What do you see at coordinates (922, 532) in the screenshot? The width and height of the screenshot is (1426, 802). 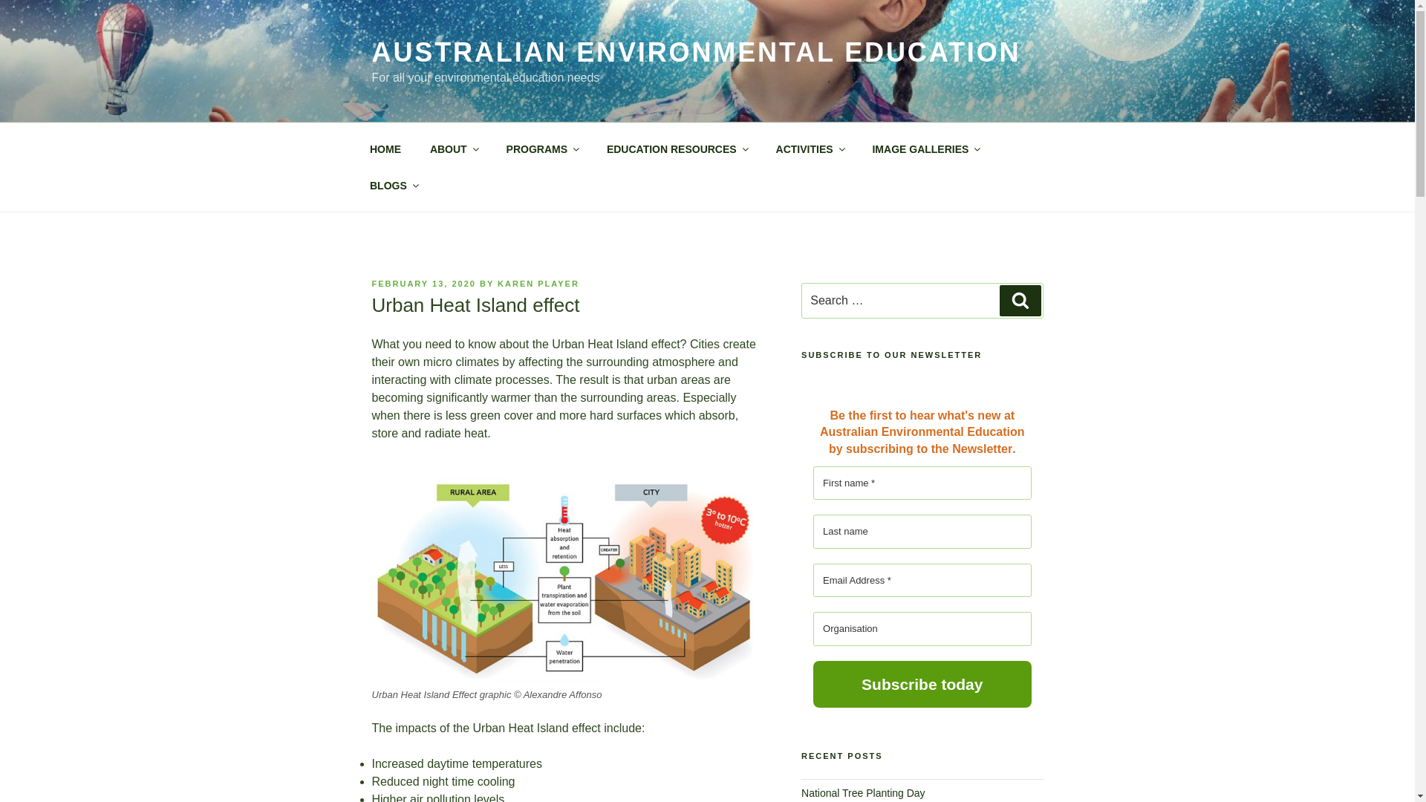 I see `Last name` at bounding box center [922, 532].